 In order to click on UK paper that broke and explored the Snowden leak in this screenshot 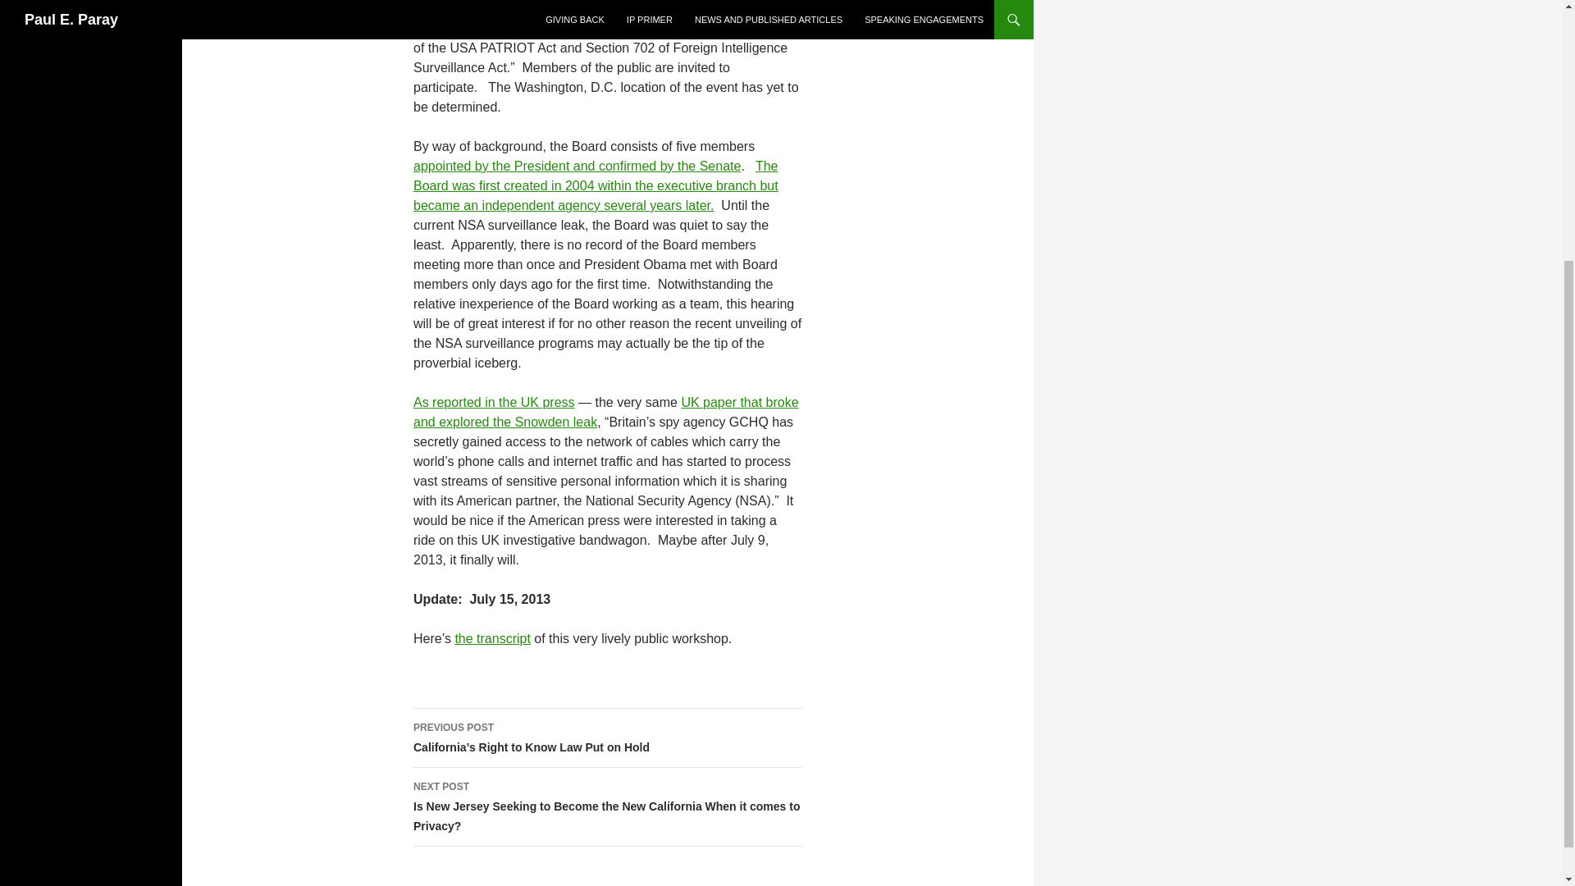, I will do `click(605, 412)`.